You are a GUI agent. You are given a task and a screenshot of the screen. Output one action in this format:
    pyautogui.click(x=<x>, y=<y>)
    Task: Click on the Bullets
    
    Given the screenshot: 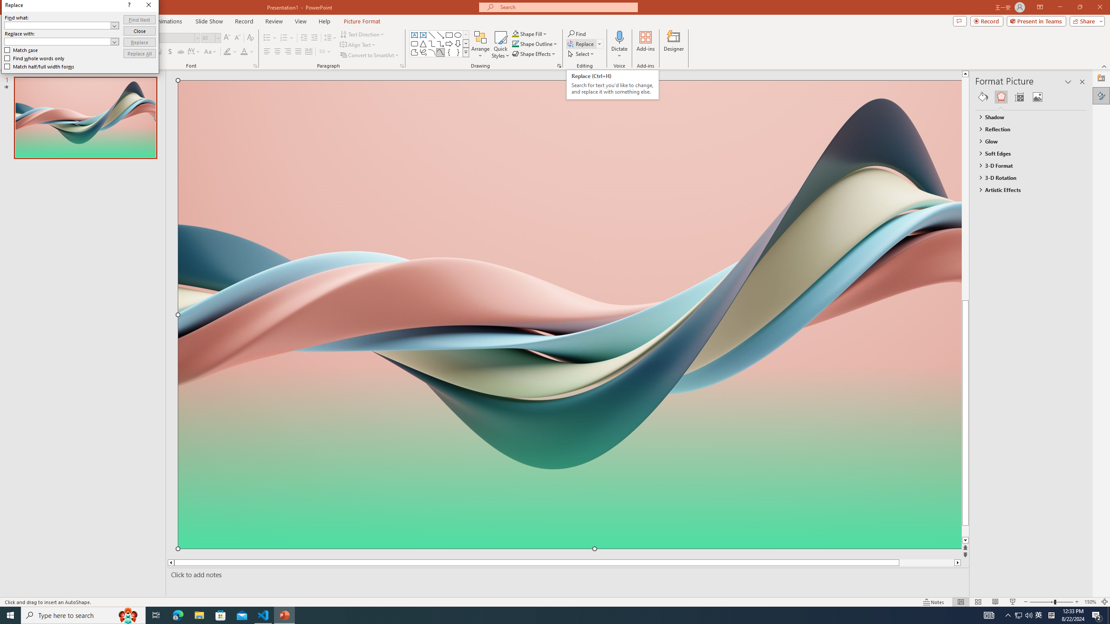 What is the action you would take?
    pyautogui.click(x=270, y=38)
    